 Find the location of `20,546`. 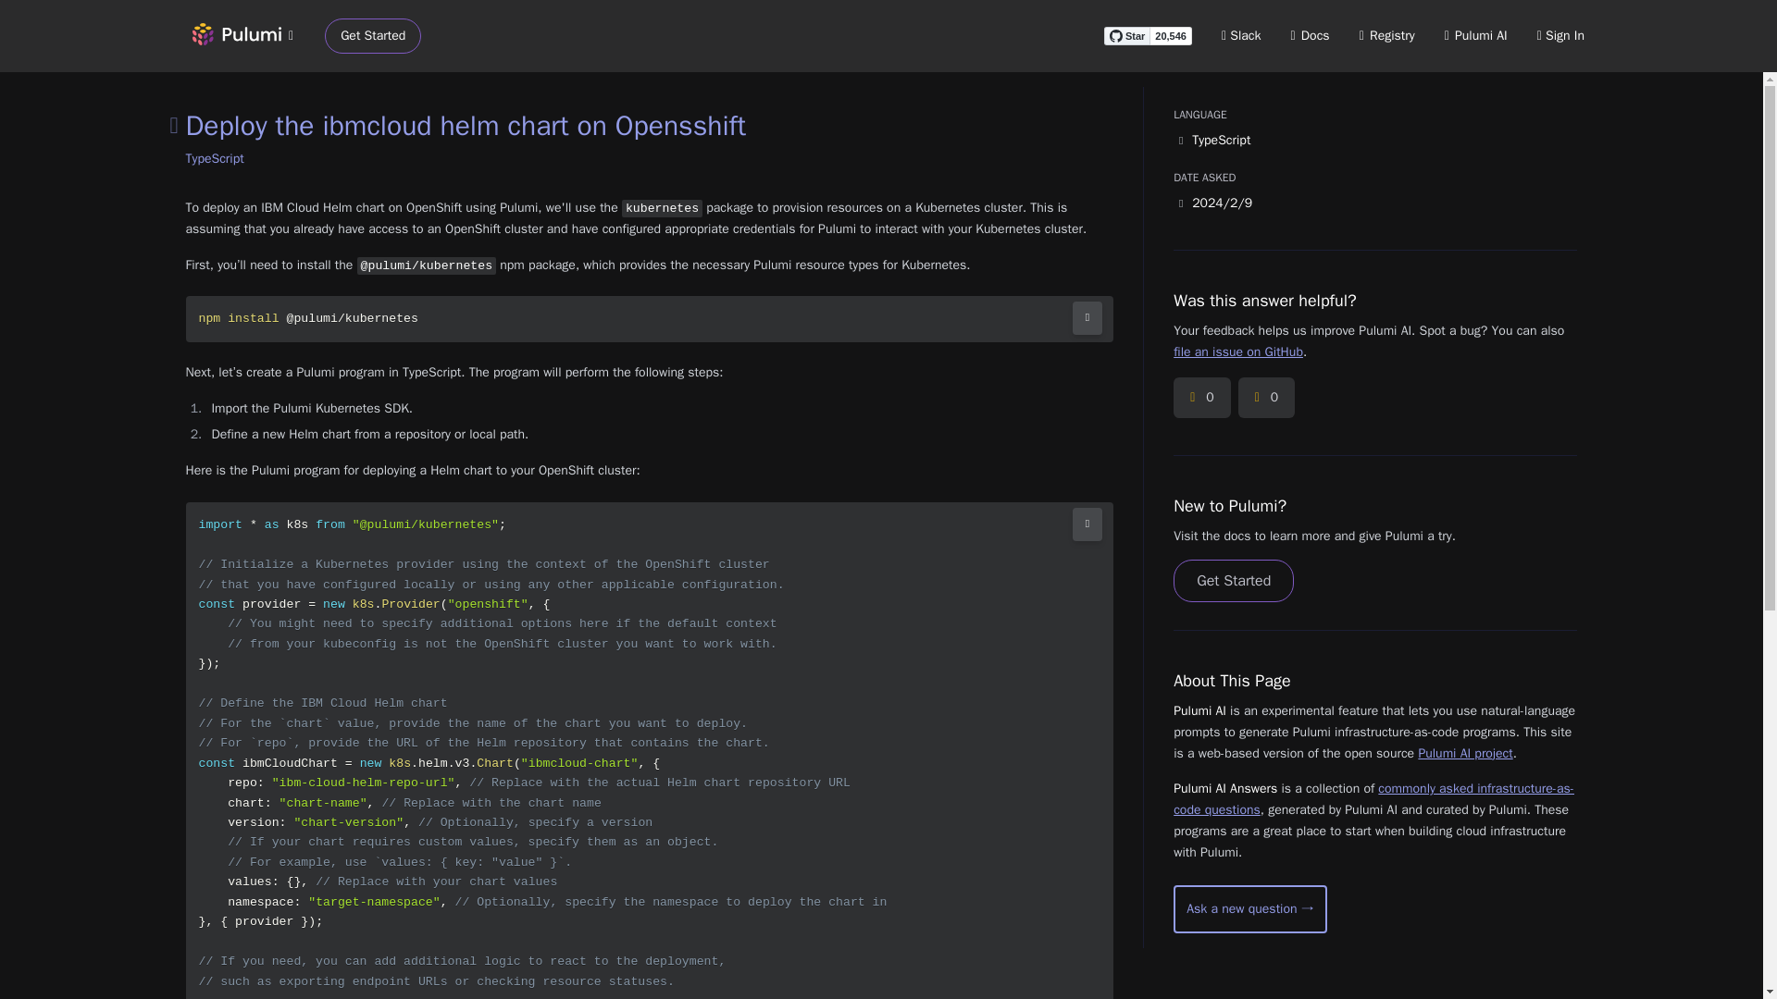

20,546 is located at coordinates (1171, 35).